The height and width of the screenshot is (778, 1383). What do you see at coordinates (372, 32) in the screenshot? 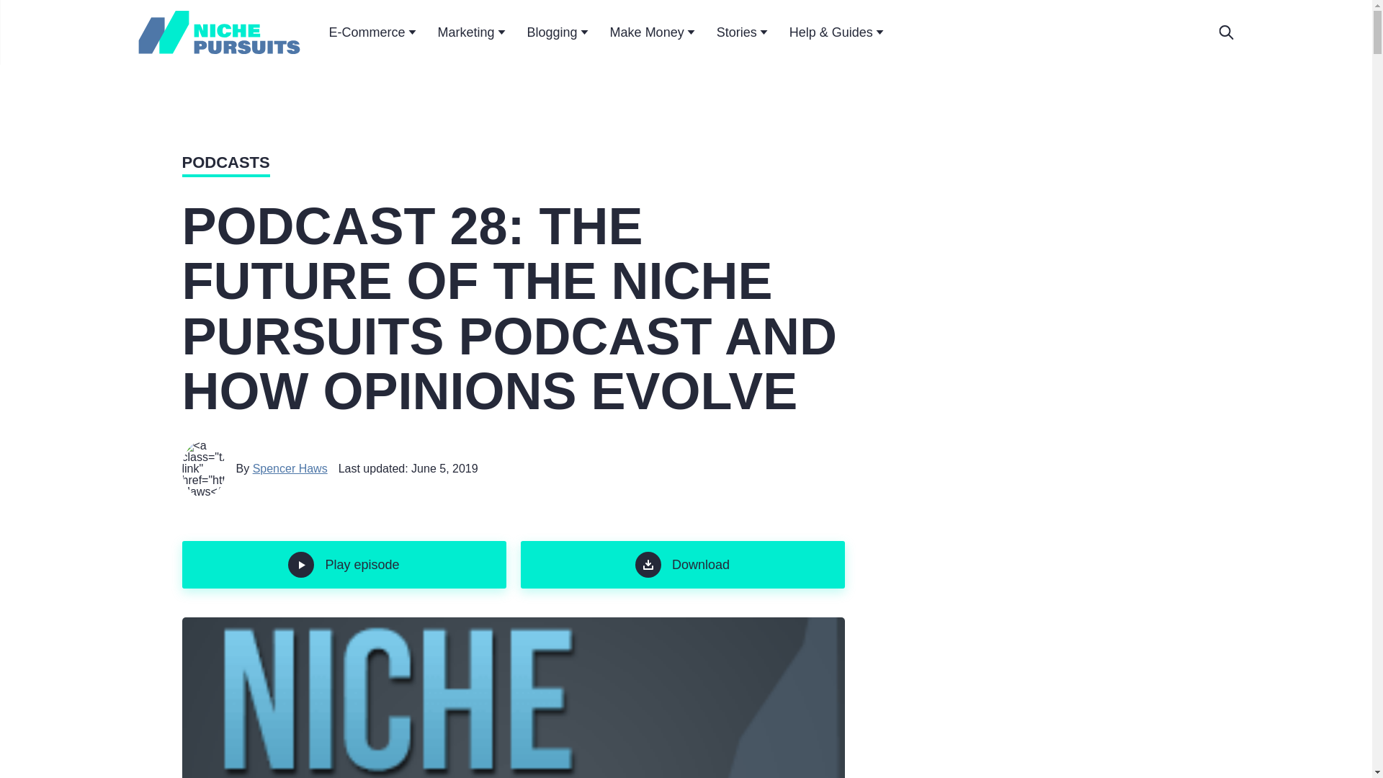
I see `E-Commerce` at bounding box center [372, 32].